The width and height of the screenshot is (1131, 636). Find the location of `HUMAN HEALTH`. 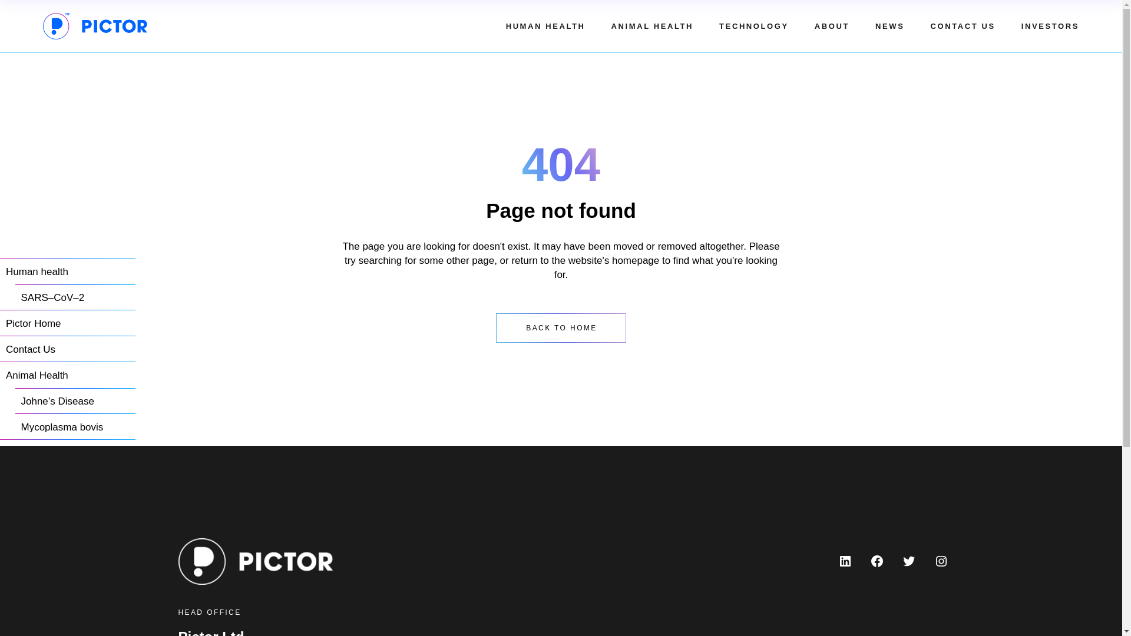

HUMAN HEALTH is located at coordinates (545, 26).